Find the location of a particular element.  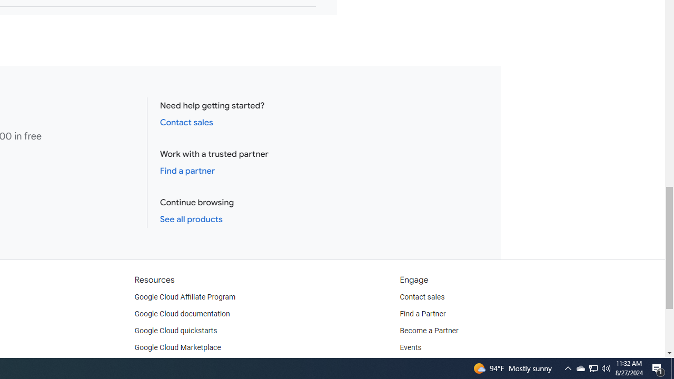

Google Cloud Affiliate Program is located at coordinates (185, 297).